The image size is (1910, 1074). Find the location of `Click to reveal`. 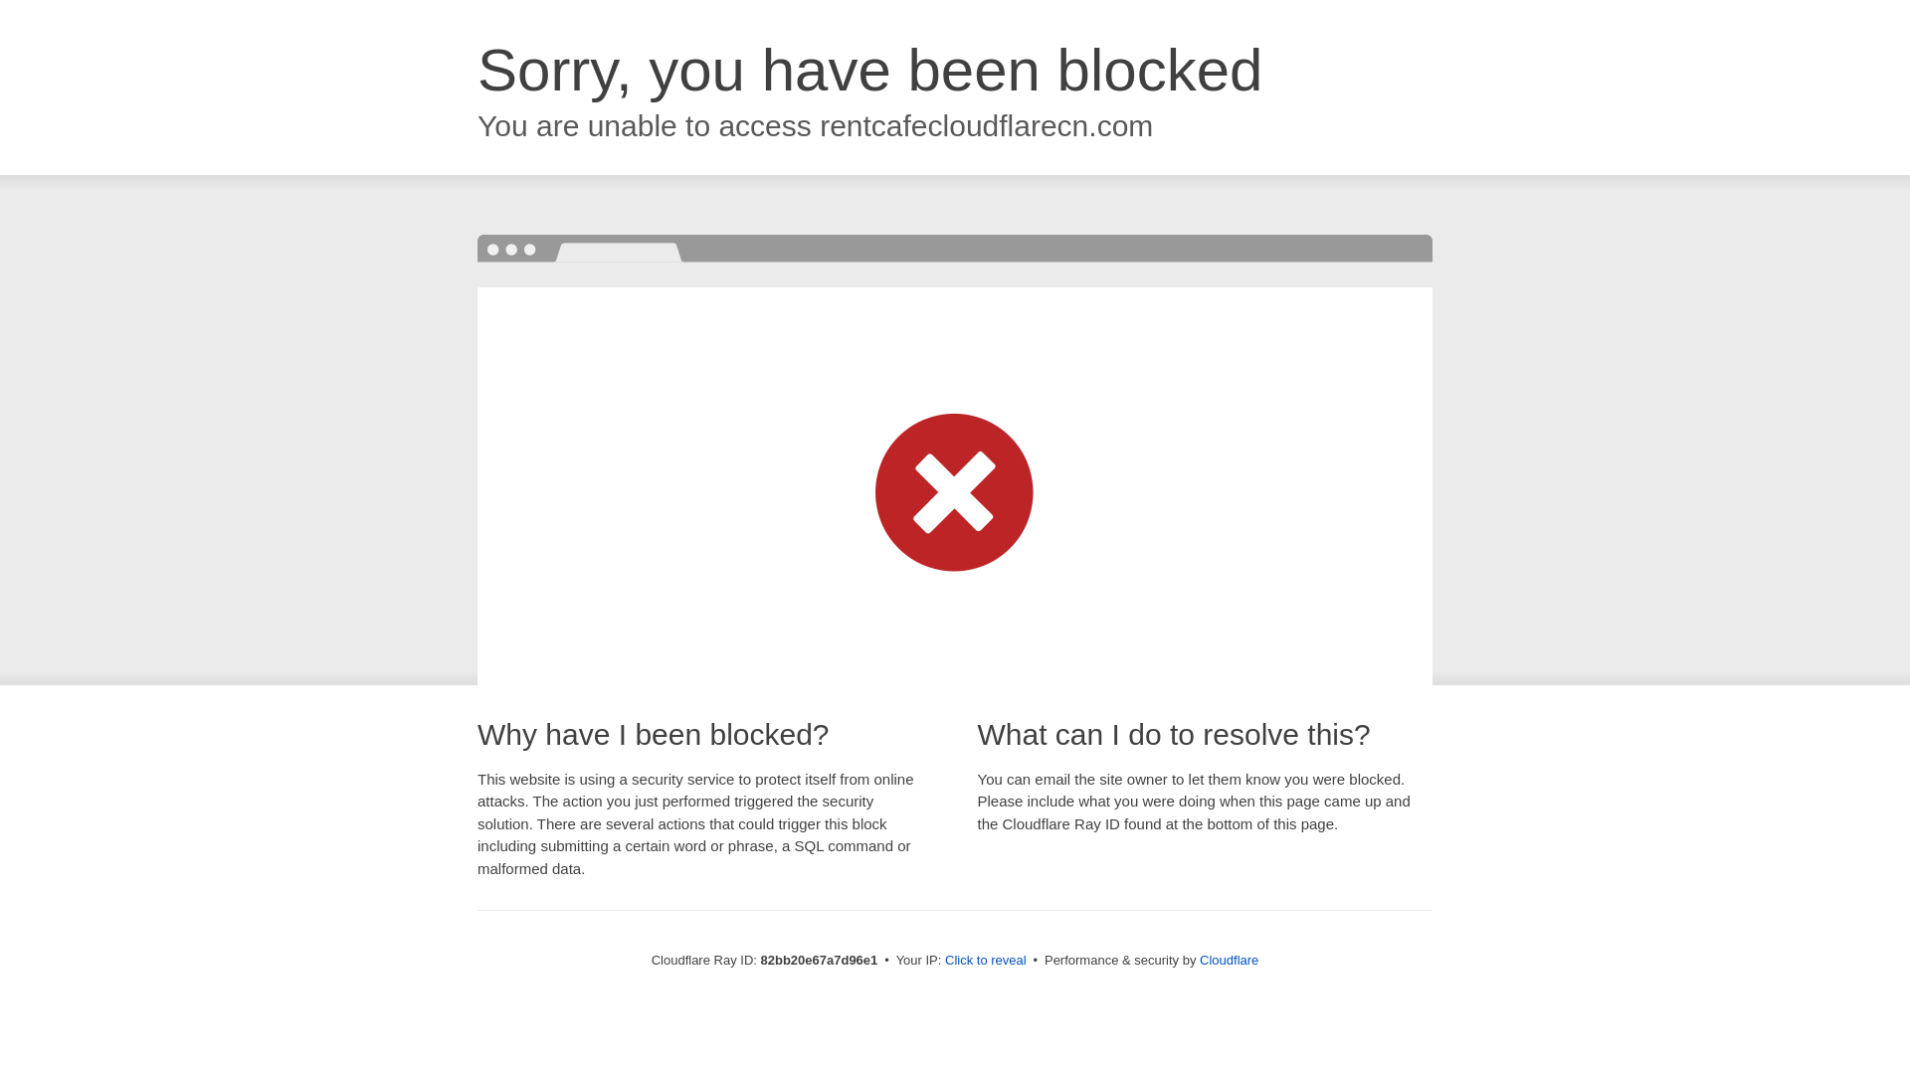

Click to reveal is located at coordinates (986, 961).